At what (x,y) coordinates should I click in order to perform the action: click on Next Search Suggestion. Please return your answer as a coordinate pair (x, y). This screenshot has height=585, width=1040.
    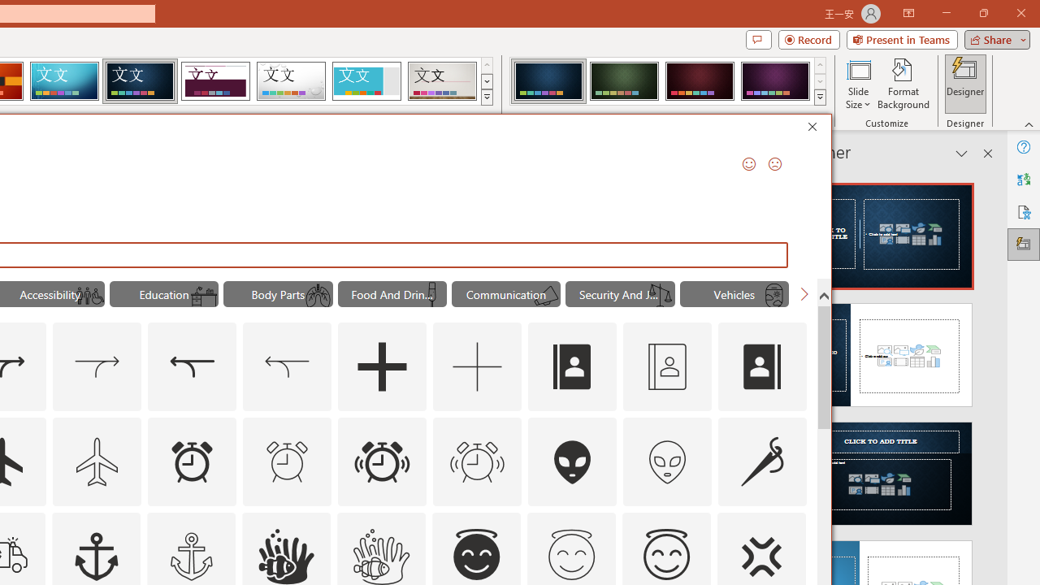
    Looking at the image, I should click on (804, 294).